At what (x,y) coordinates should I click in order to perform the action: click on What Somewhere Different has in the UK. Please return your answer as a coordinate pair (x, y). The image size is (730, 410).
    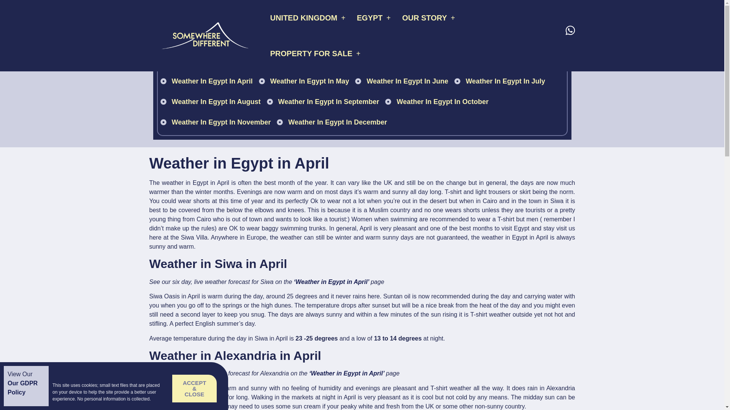
    Looking at the image, I should click on (308, 17).